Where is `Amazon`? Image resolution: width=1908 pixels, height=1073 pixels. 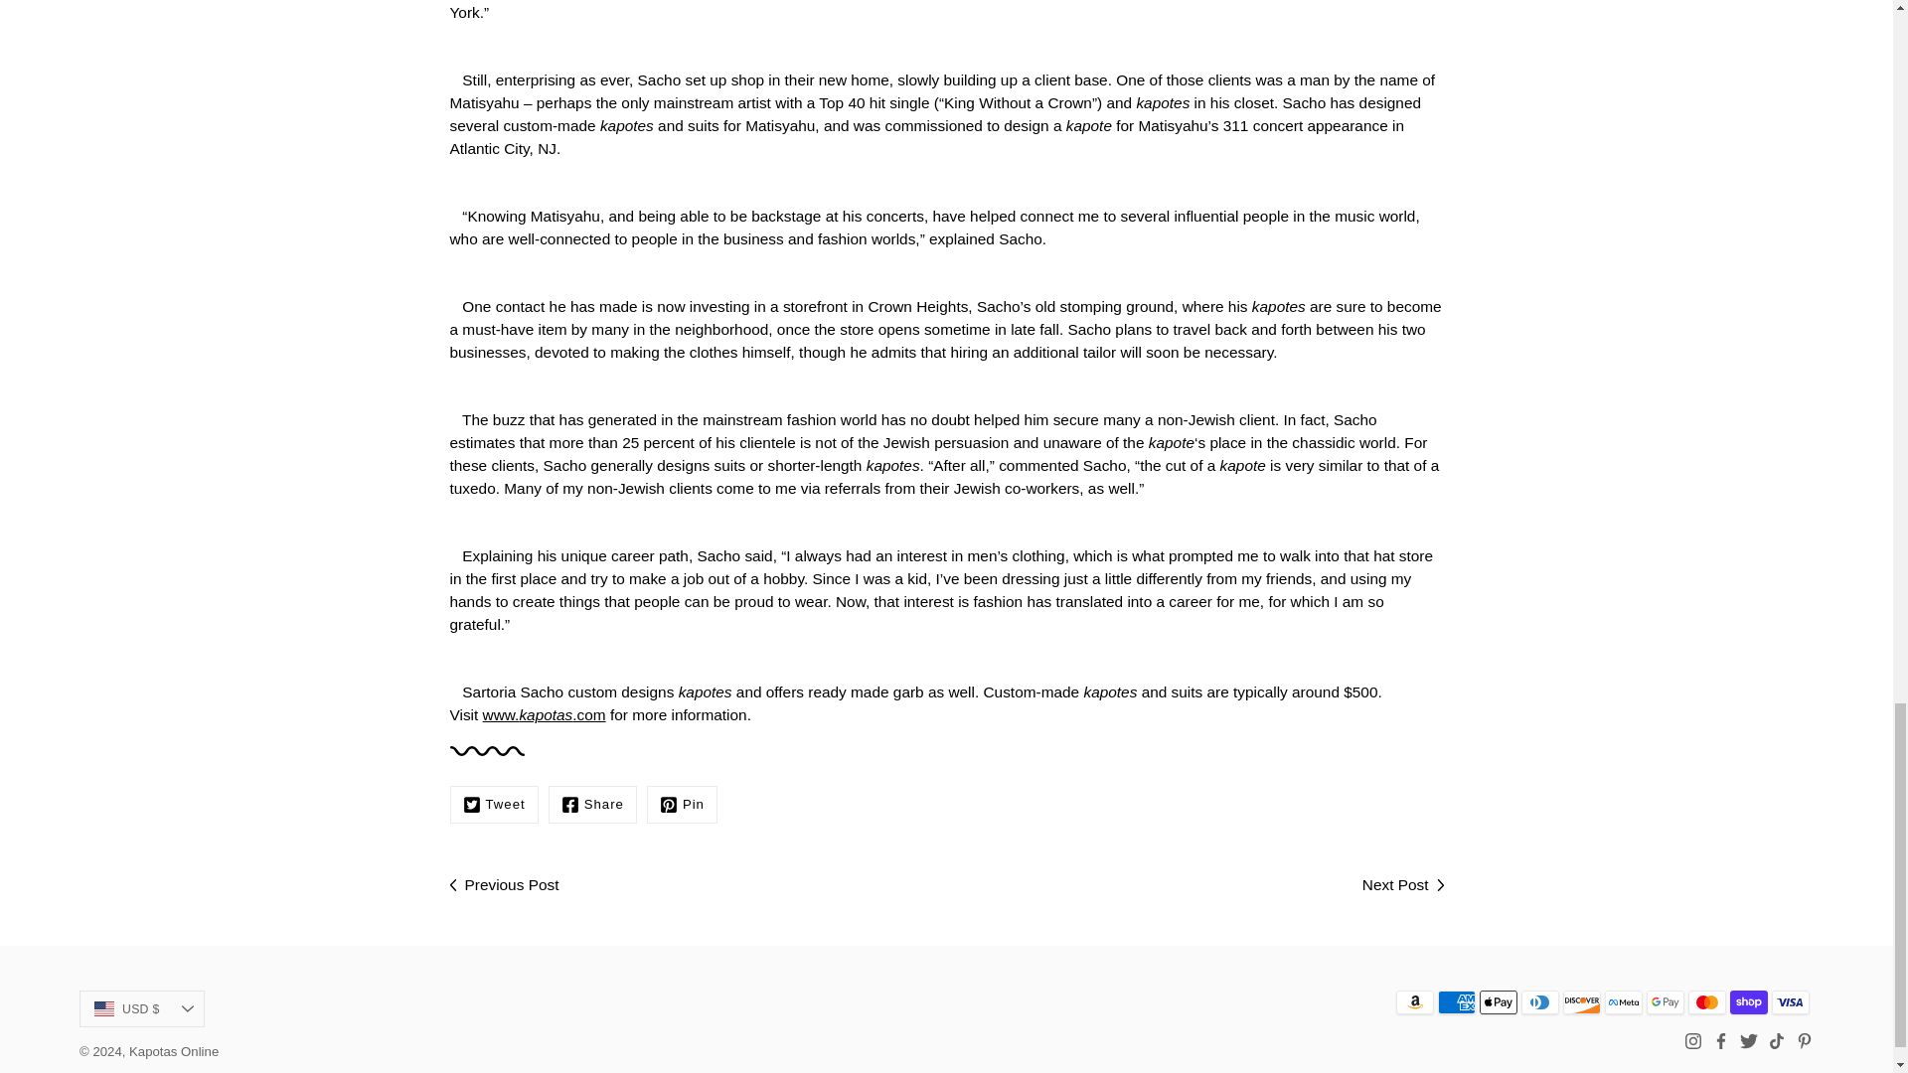
Amazon is located at coordinates (1415, 1001).